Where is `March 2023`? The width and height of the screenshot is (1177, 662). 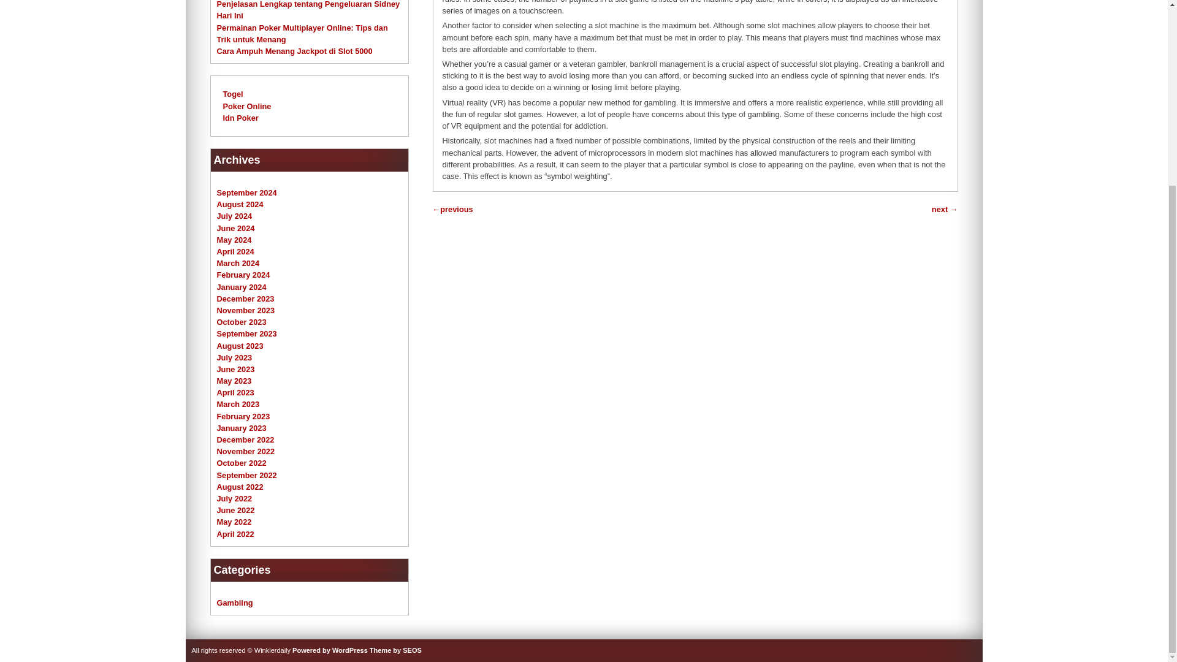
March 2023 is located at coordinates (238, 405).